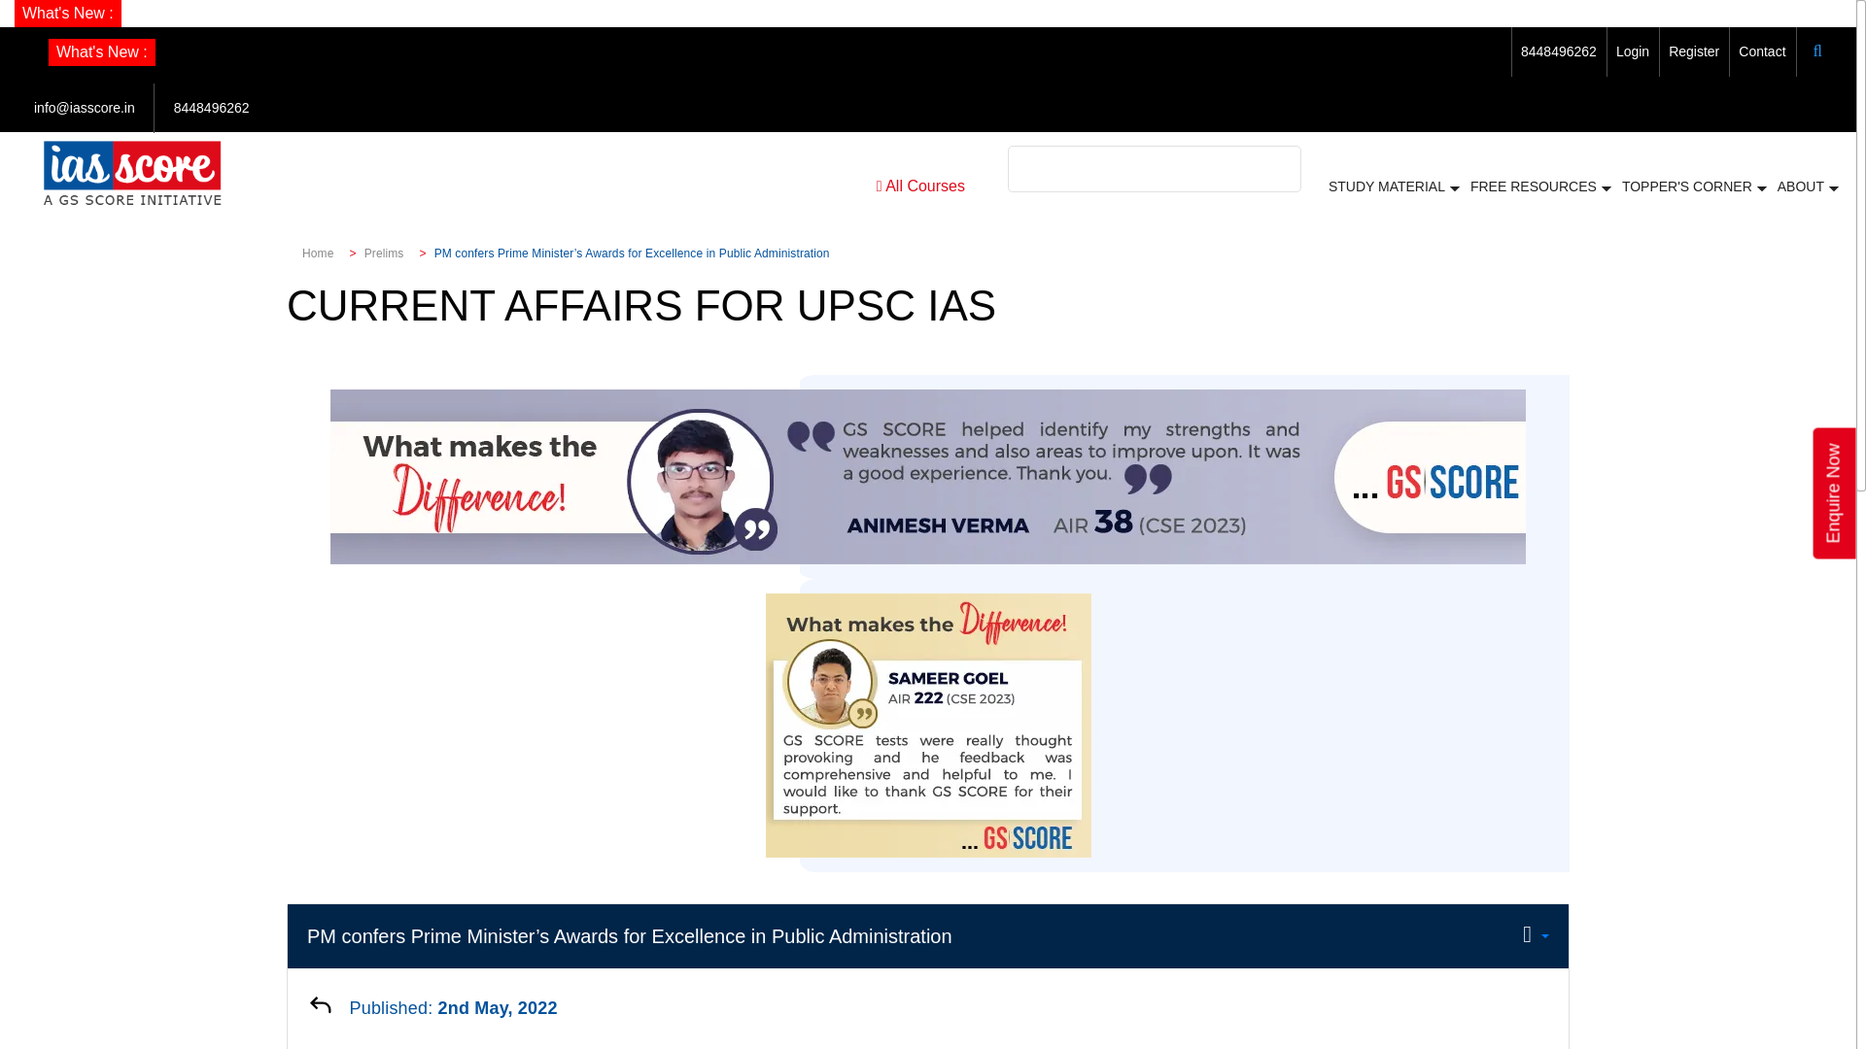  What do you see at coordinates (920, 186) in the screenshot?
I see `All Courses` at bounding box center [920, 186].